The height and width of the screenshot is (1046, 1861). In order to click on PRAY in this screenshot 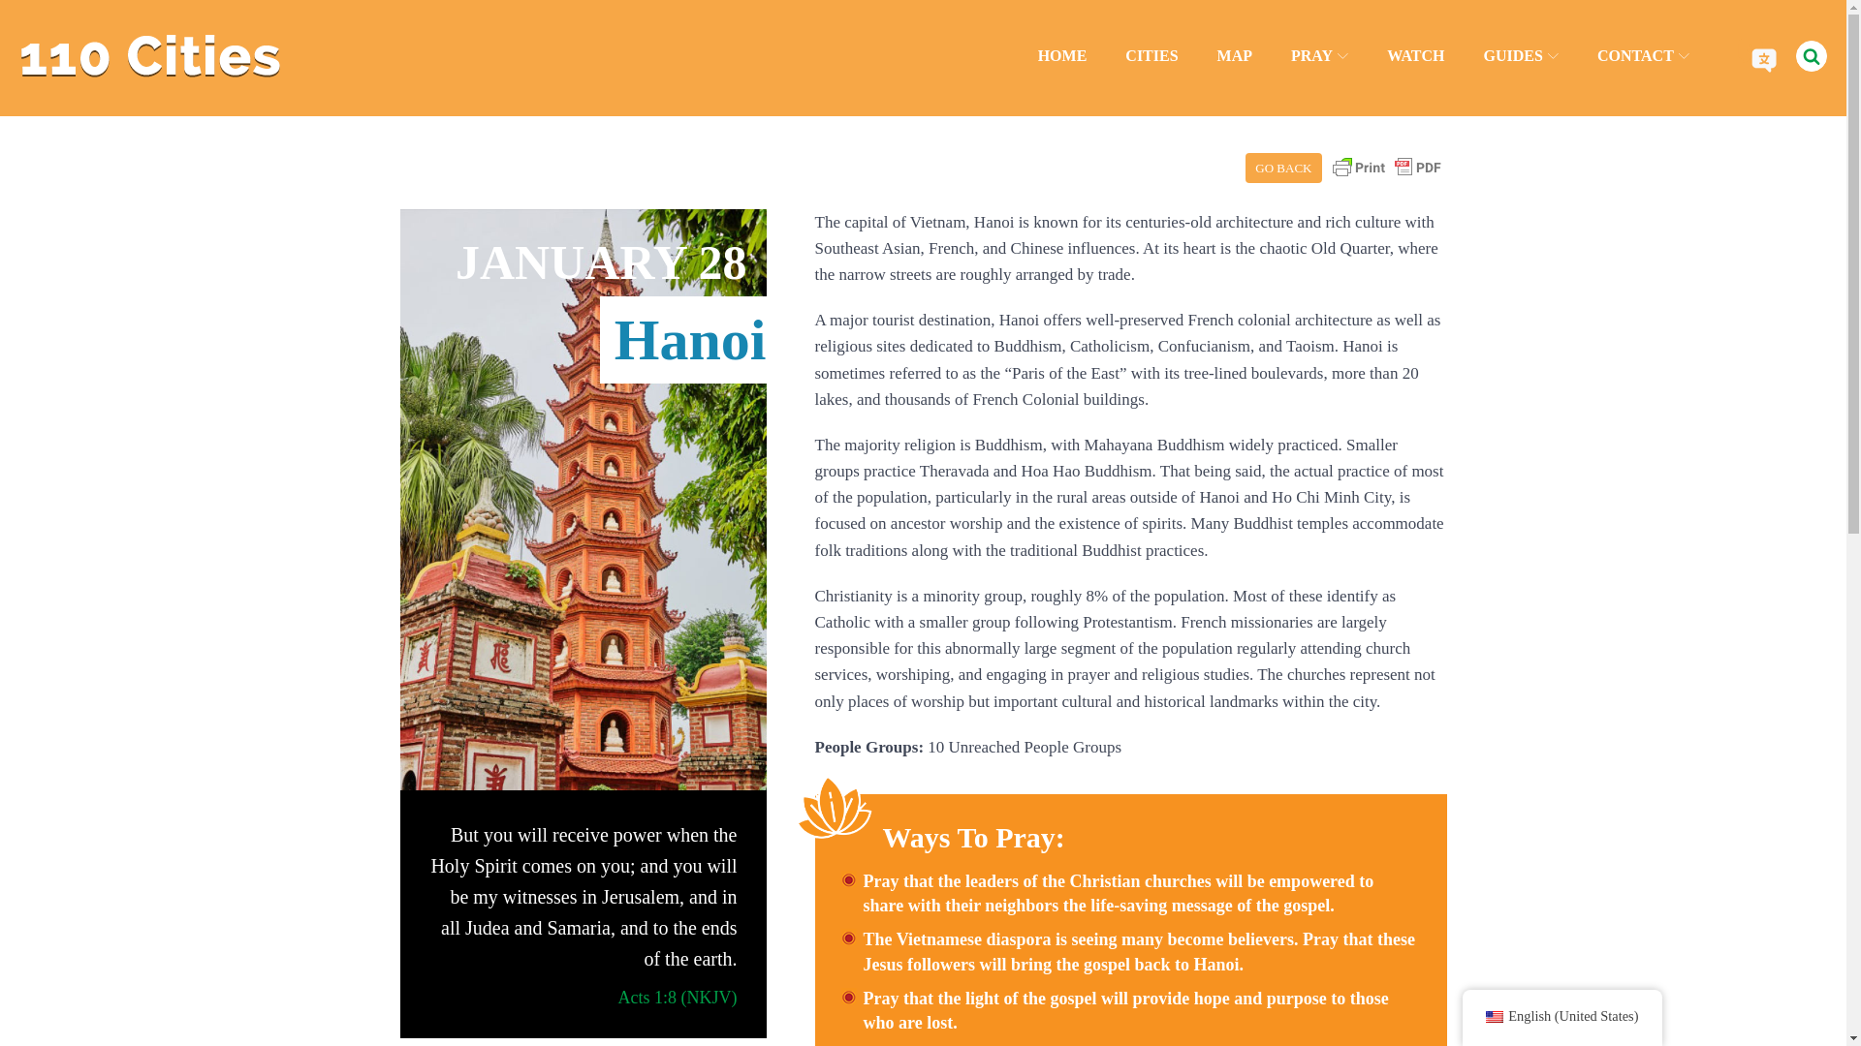, I will do `click(1319, 56)`.